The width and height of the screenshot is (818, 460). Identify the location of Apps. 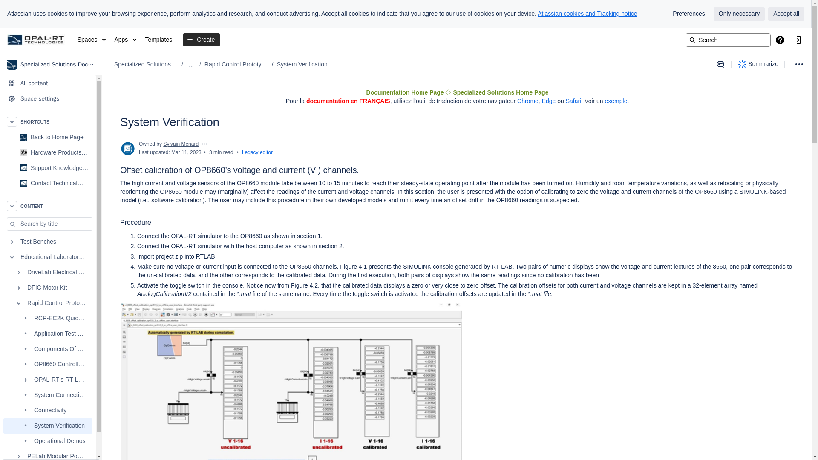
(125, 40).